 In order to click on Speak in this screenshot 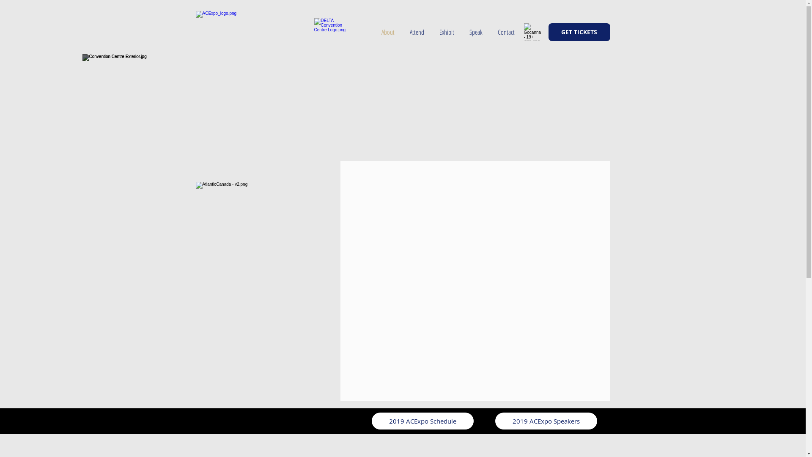, I will do `click(476, 32)`.